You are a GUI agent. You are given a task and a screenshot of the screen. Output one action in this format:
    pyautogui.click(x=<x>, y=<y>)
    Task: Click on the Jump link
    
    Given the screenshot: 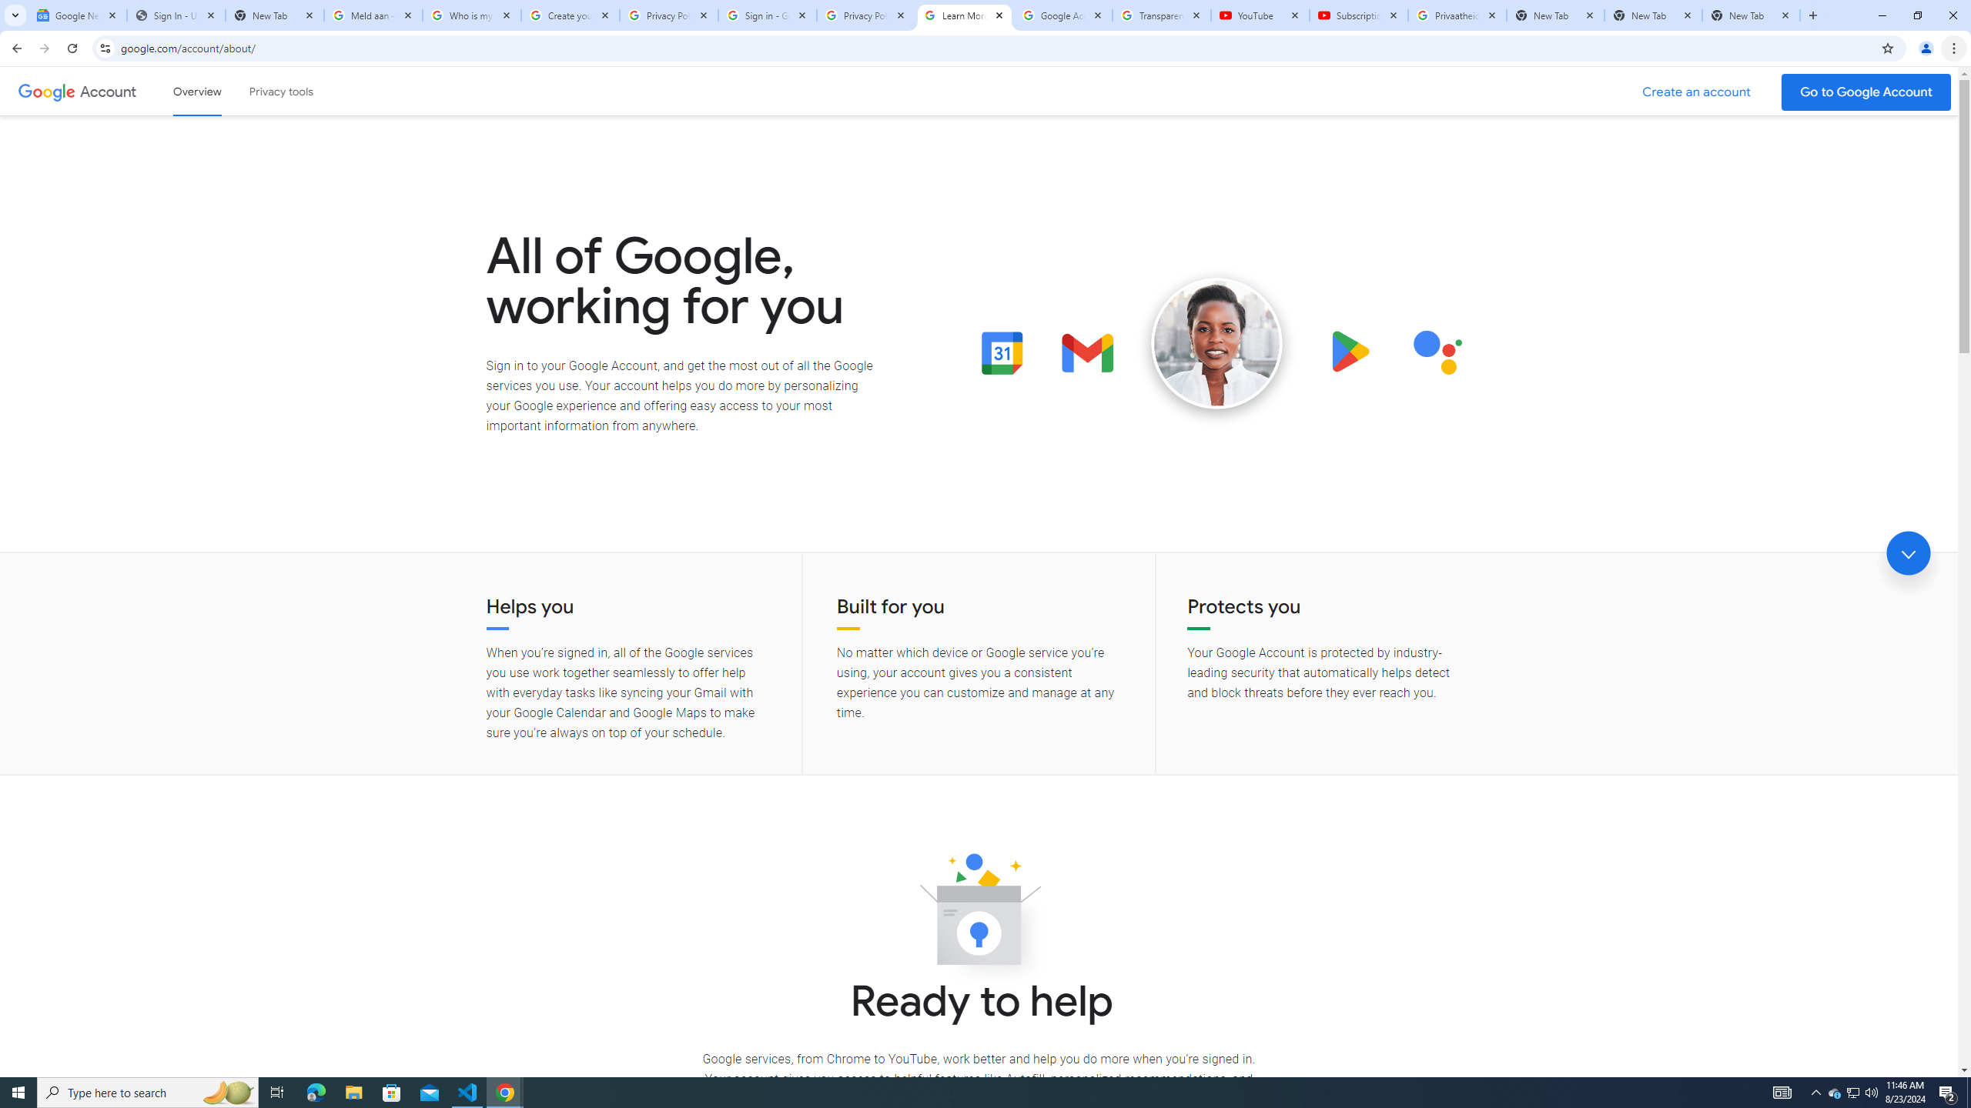 What is the action you would take?
    pyautogui.click(x=1908, y=553)
    